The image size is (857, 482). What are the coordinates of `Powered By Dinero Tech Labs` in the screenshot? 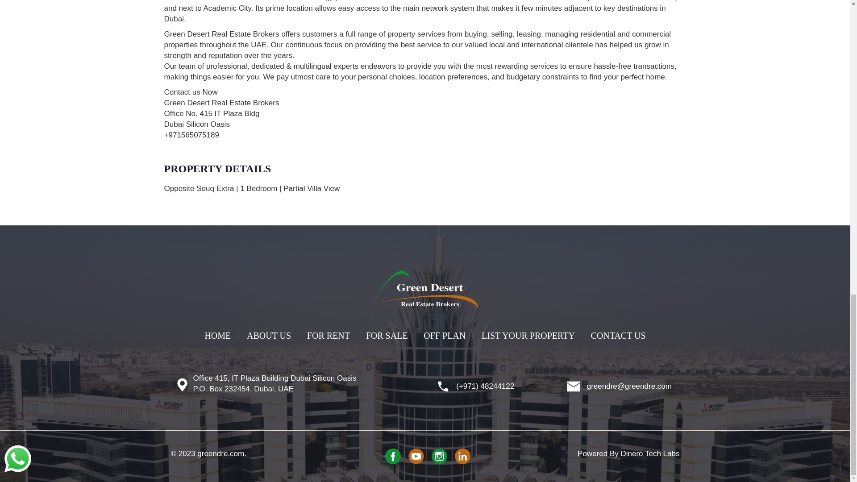 It's located at (628, 453).